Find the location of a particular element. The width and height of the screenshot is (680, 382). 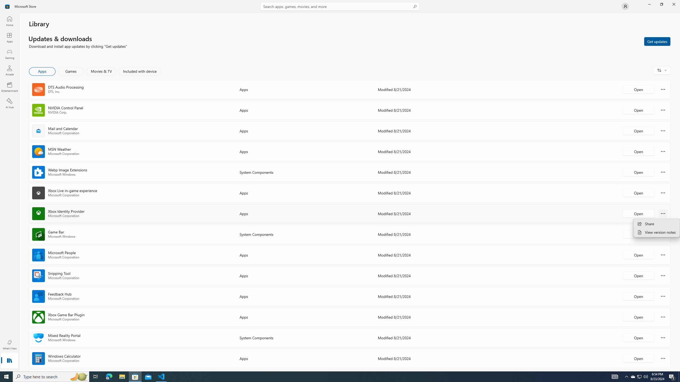

Apps is located at coordinates (10, 37).